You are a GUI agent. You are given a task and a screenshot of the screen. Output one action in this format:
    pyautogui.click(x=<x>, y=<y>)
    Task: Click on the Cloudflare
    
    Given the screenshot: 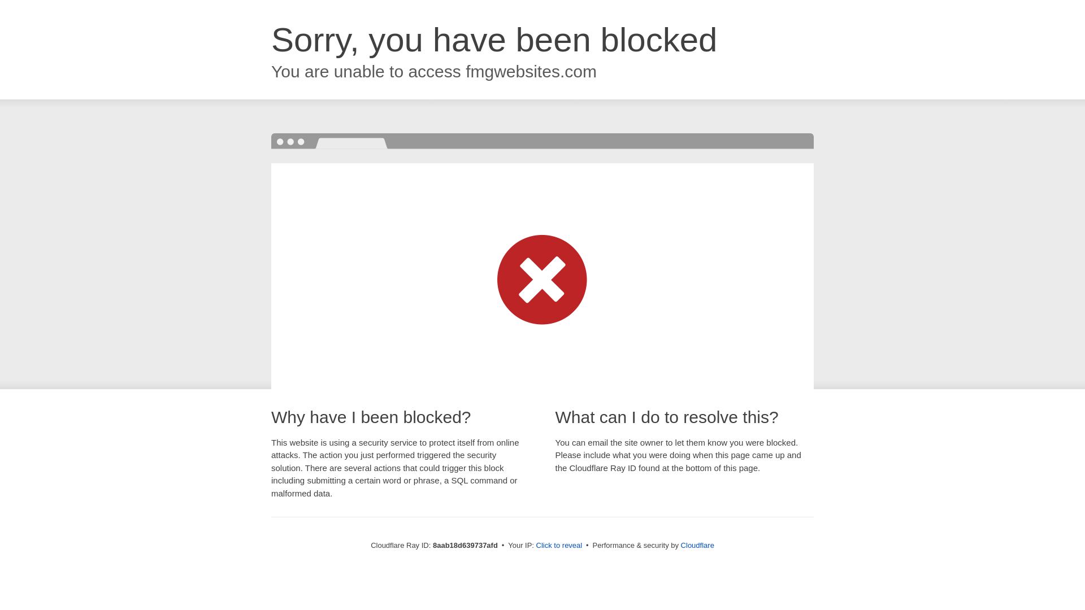 What is the action you would take?
    pyautogui.click(x=697, y=545)
    